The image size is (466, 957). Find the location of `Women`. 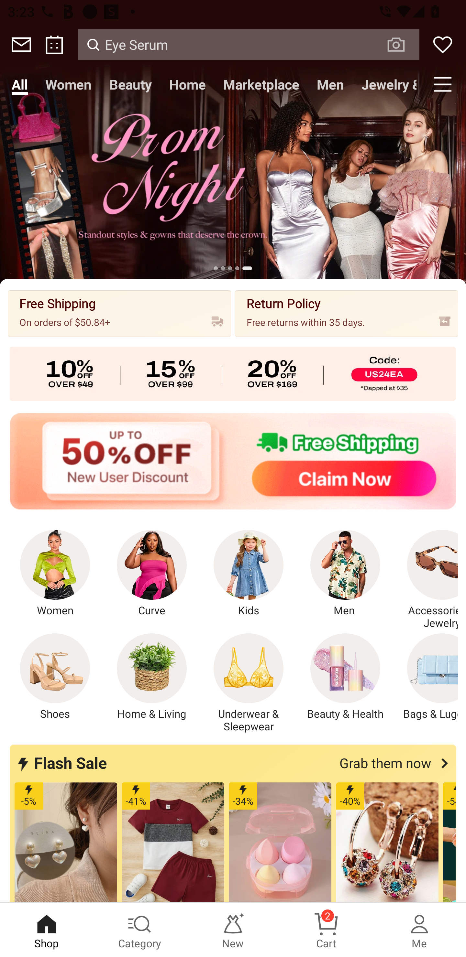

Women is located at coordinates (69, 84).